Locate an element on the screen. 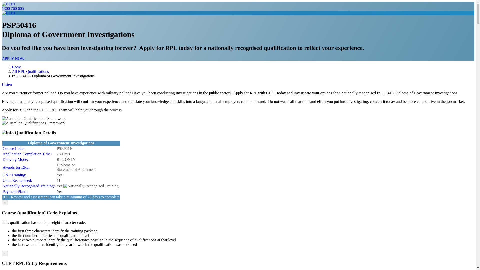  CLET is located at coordinates (9, 13).